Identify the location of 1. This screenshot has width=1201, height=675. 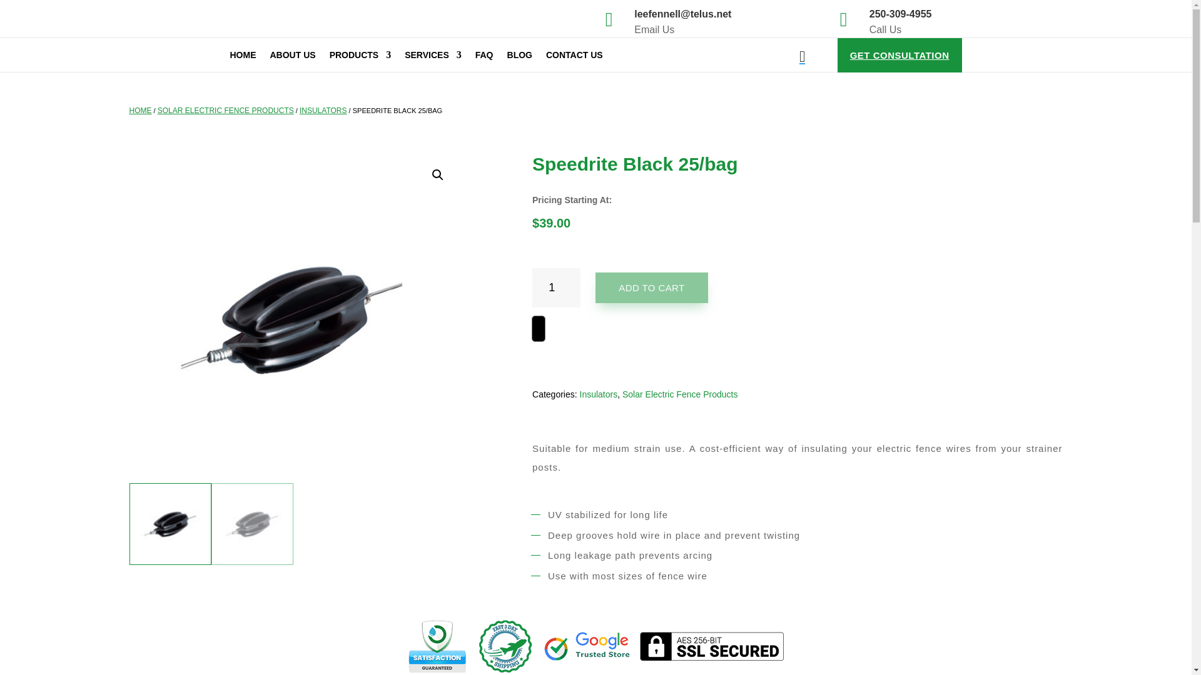
(555, 287).